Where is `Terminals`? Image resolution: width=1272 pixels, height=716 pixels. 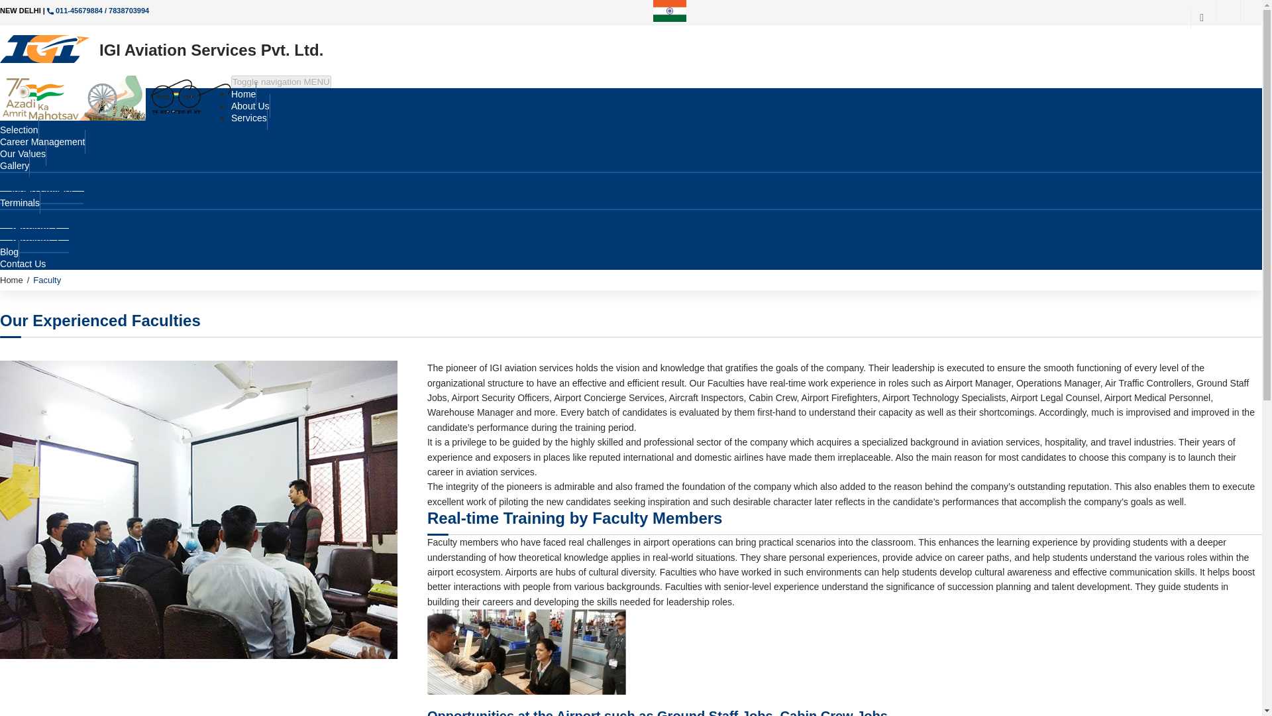 Terminals is located at coordinates (20, 203).